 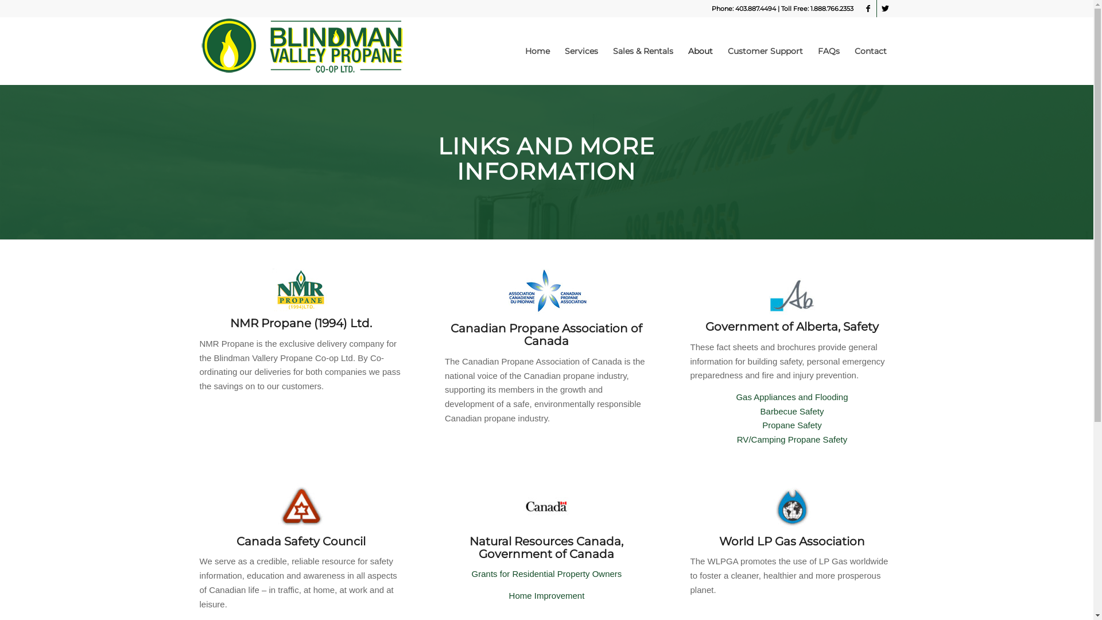 I want to click on Blindman Valley Propane Co-op, so click(x=302, y=51).